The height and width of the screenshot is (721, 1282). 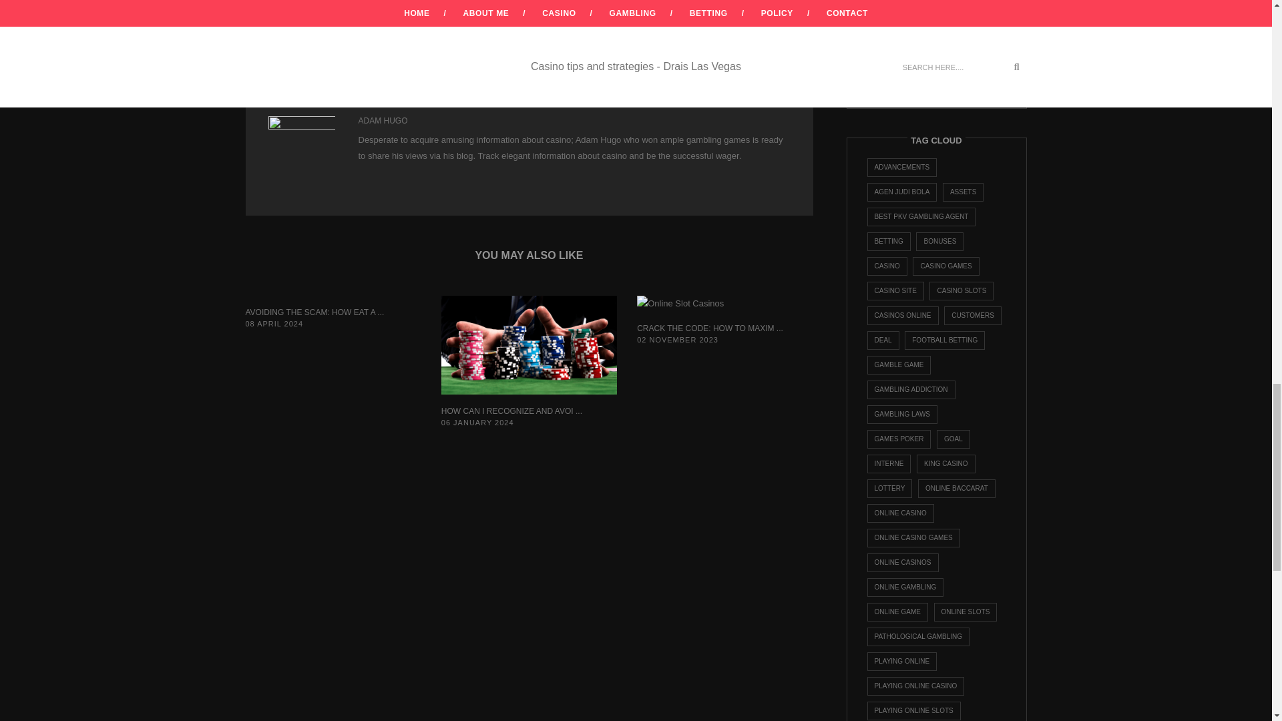 I want to click on CRACK THE CODE: HOW TO MAXIM ..., so click(x=710, y=328).